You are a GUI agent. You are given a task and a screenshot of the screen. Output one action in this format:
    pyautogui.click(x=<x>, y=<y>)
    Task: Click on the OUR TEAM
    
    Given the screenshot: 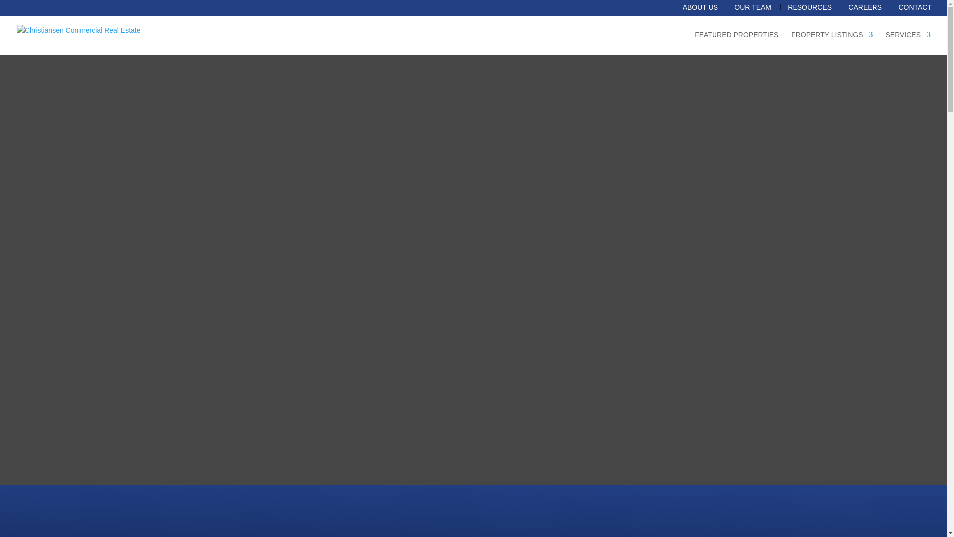 What is the action you would take?
    pyautogui.click(x=749, y=7)
    